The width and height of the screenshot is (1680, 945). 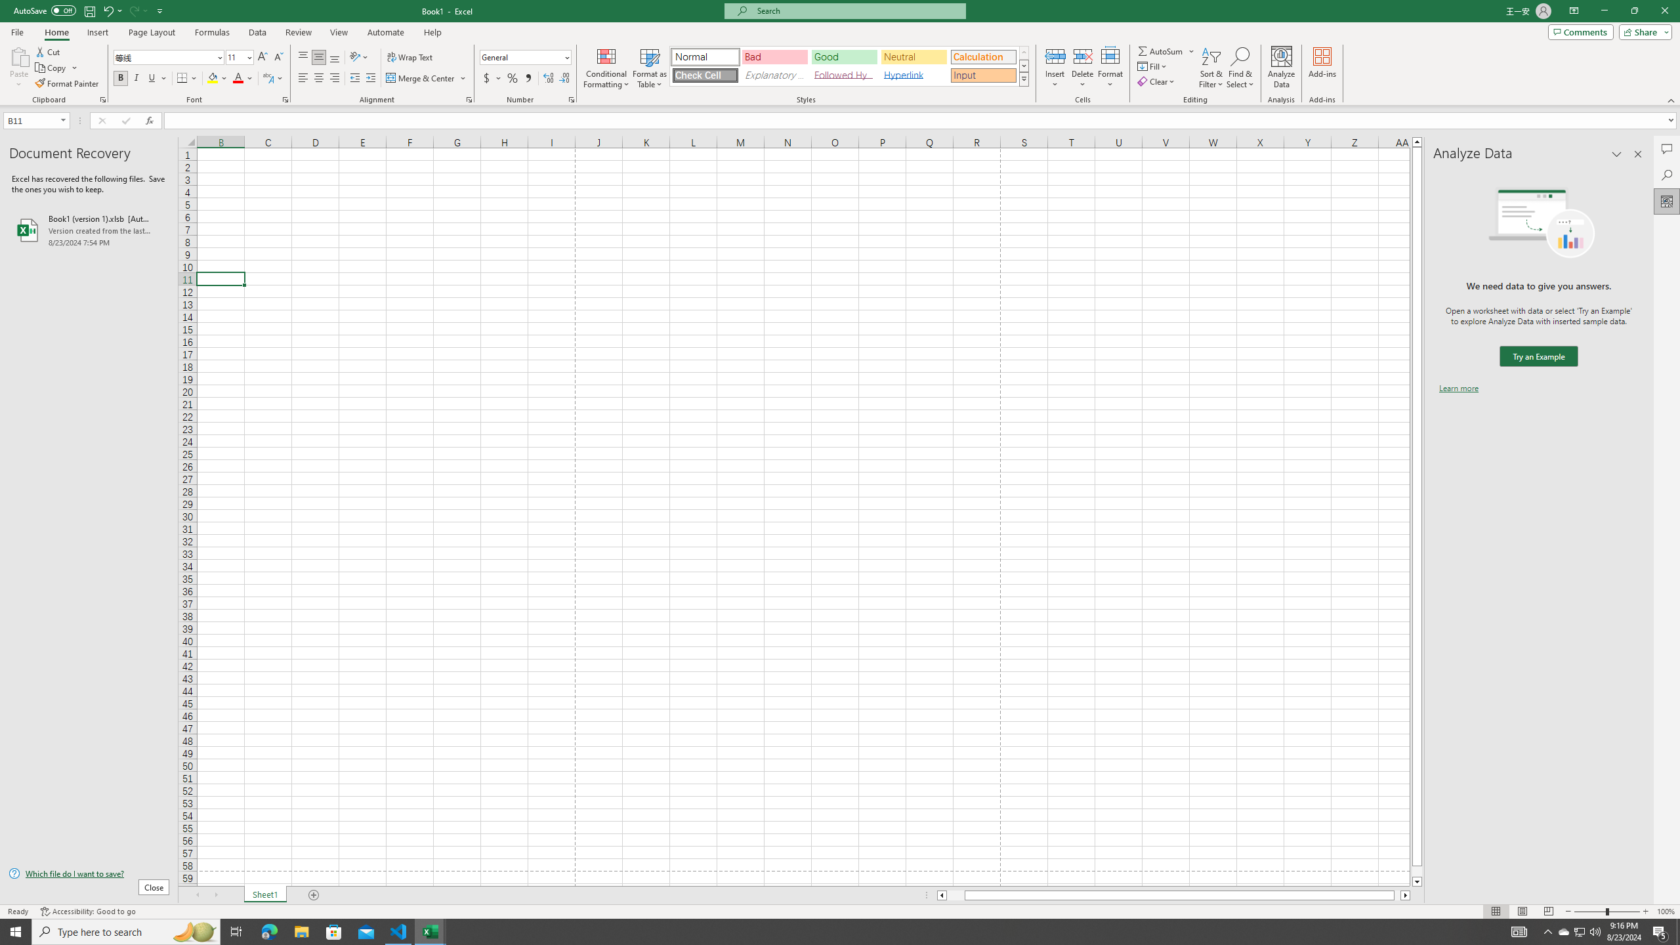 What do you see at coordinates (164, 56) in the screenshot?
I see `Font` at bounding box center [164, 56].